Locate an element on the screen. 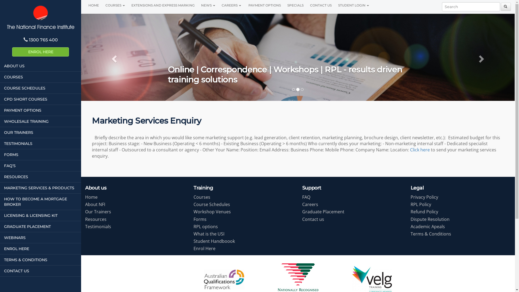 This screenshot has width=519, height=292. About NFI is located at coordinates (95, 204).